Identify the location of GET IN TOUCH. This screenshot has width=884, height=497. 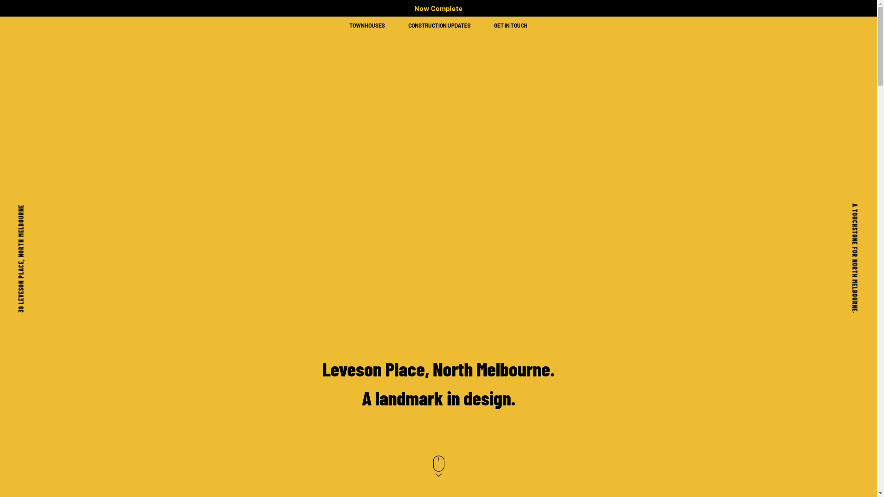
(511, 26).